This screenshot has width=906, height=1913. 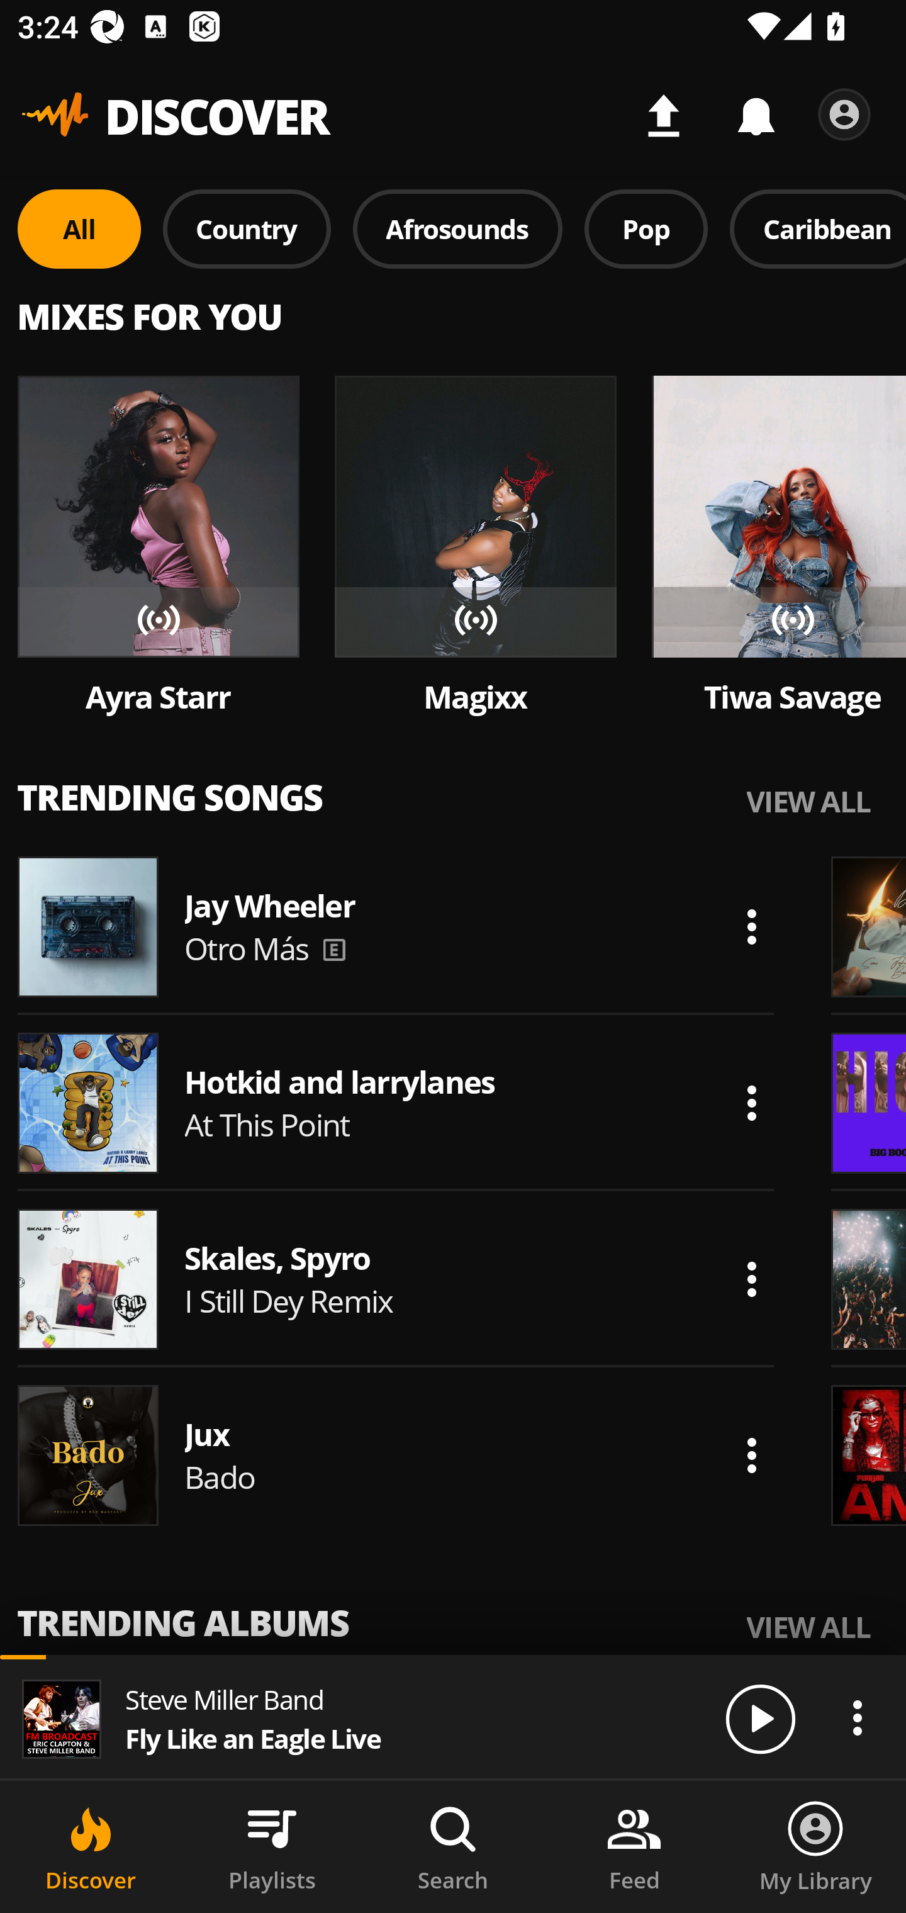 What do you see at coordinates (79, 228) in the screenshot?
I see `All` at bounding box center [79, 228].